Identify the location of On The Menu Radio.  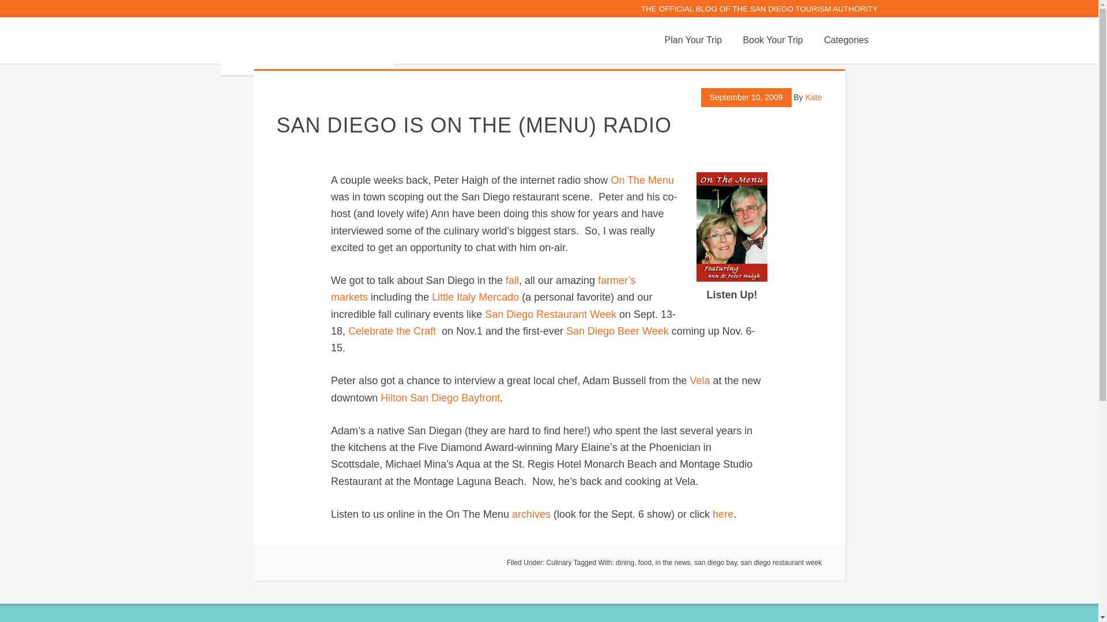
(731, 227).